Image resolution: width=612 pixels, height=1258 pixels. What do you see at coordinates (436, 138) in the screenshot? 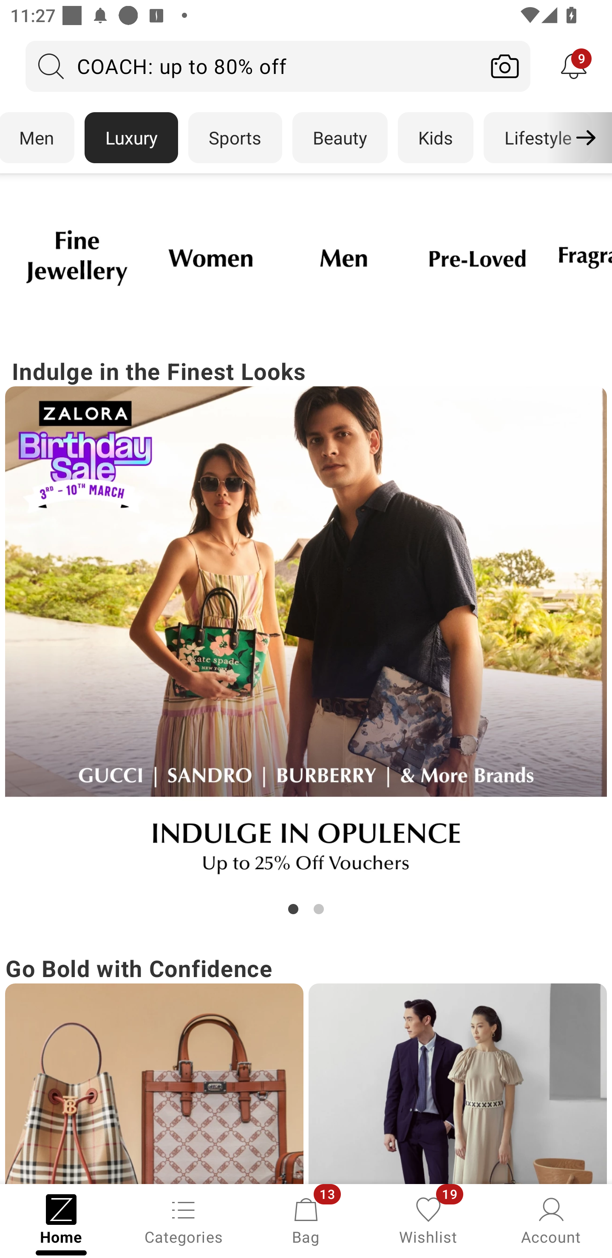
I see `Kids` at bounding box center [436, 138].